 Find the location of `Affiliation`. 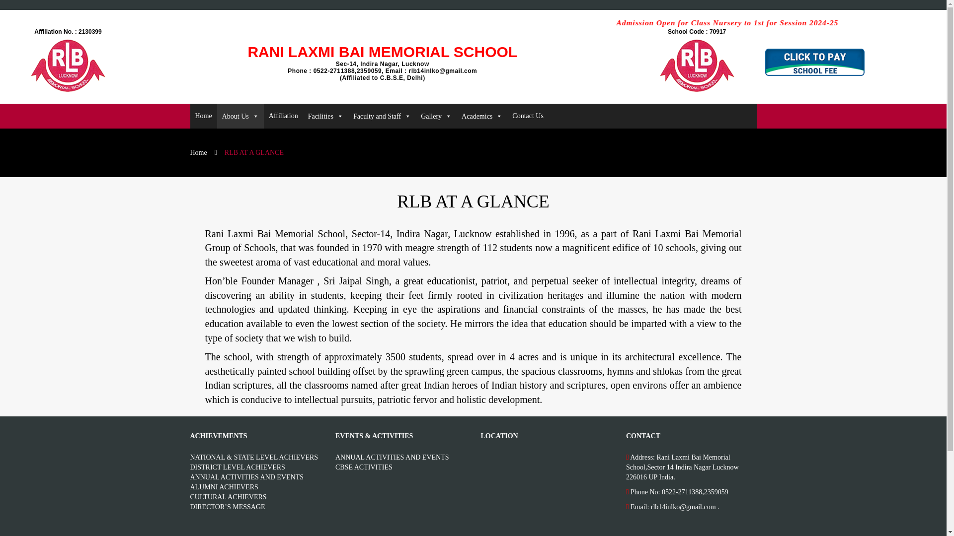

Affiliation is located at coordinates (283, 116).